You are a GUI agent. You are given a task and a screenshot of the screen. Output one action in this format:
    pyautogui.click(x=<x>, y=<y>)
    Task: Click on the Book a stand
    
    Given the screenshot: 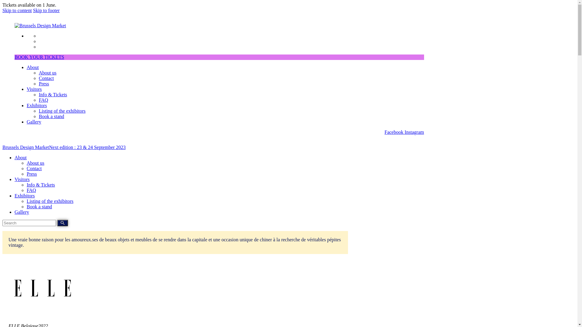 What is the action you would take?
    pyautogui.click(x=39, y=206)
    